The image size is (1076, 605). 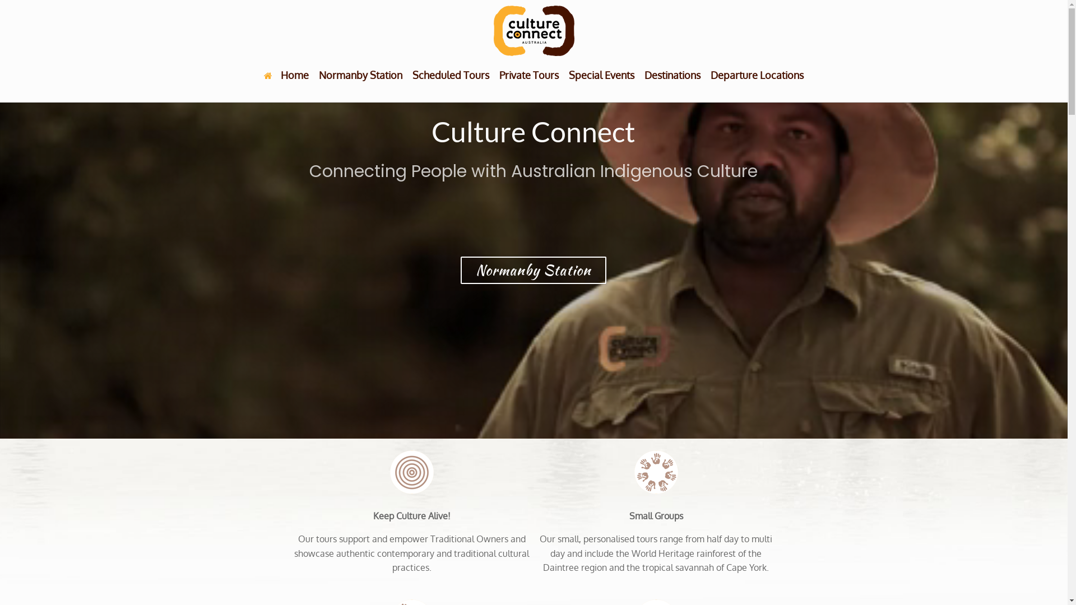 I want to click on Private Tours, so click(x=529, y=75).